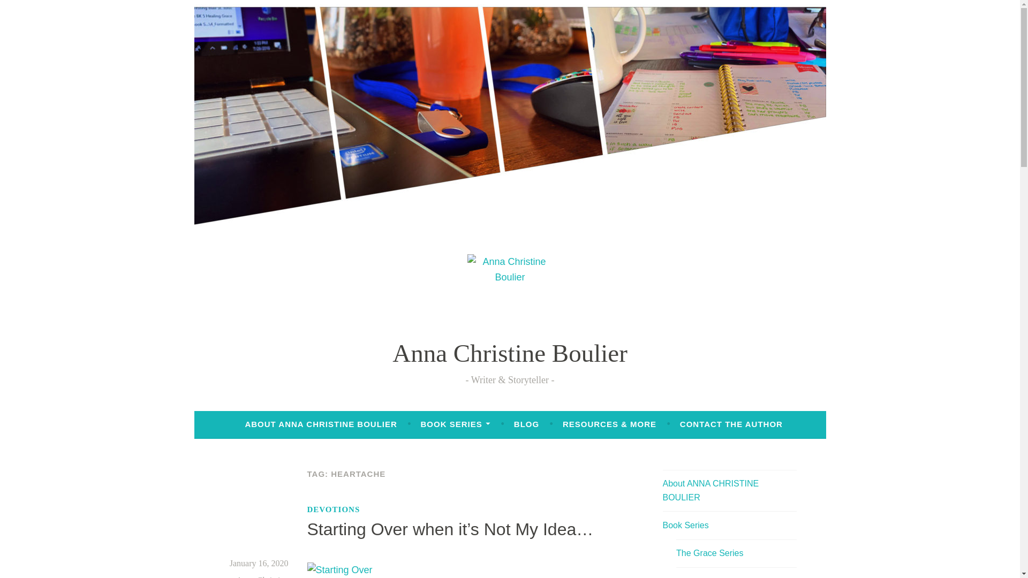 The width and height of the screenshot is (1028, 578). What do you see at coordinates (259, 563) in the screenshot?
I see `January 16, 2020` at bounding box center [259, 563].